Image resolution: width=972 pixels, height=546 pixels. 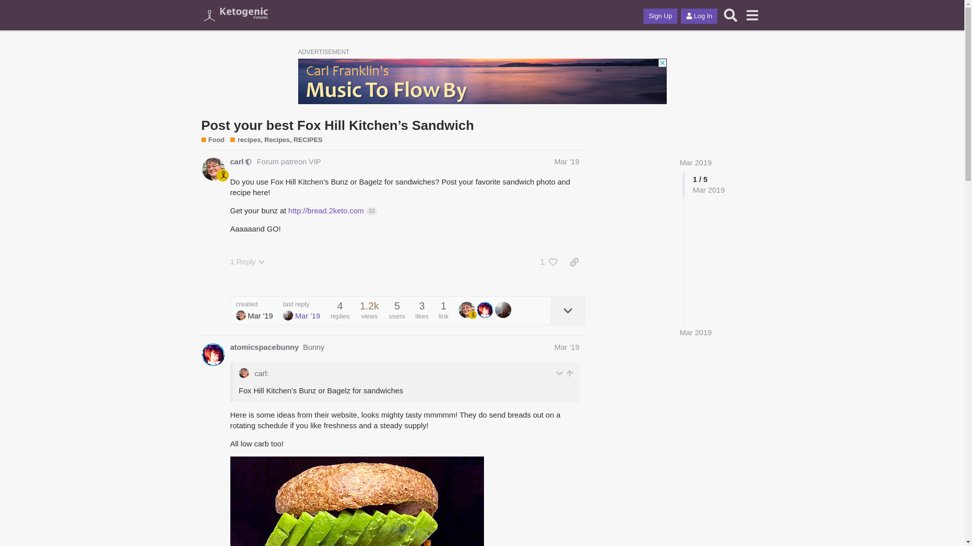 I want to click on 1, so click(x=540, y=262).